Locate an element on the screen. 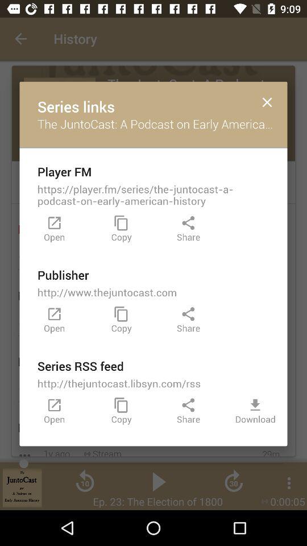 The width and height of the screenshot is (307, 546). turn off item next to series links icon is located at coordinates (267, 101).